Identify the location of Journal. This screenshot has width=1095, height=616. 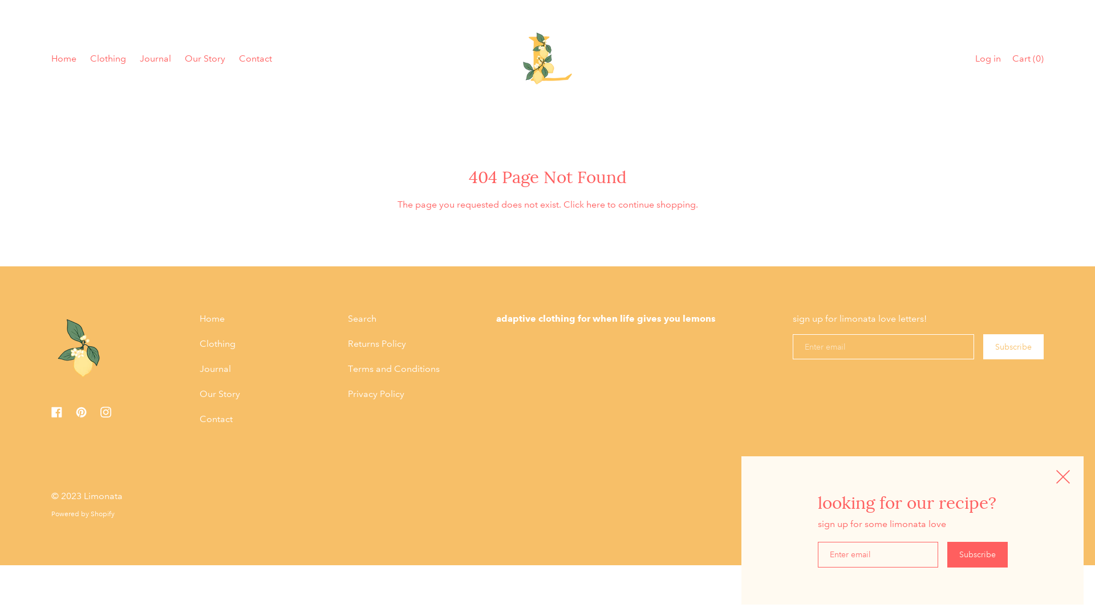
(216, 369).